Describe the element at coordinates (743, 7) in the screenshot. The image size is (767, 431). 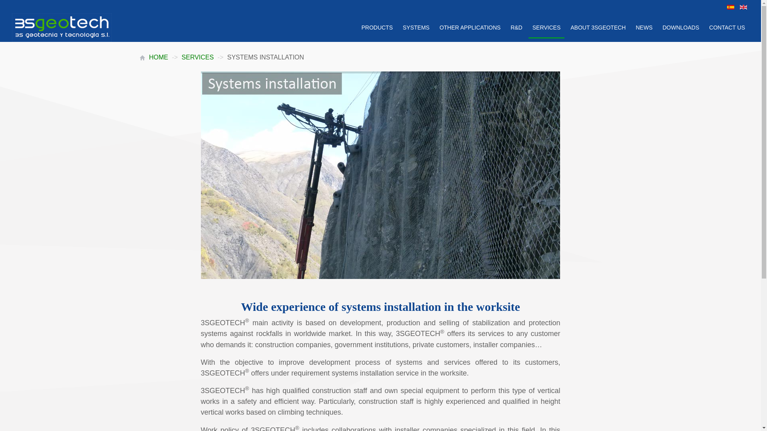
I see `English (UK)` at that location.